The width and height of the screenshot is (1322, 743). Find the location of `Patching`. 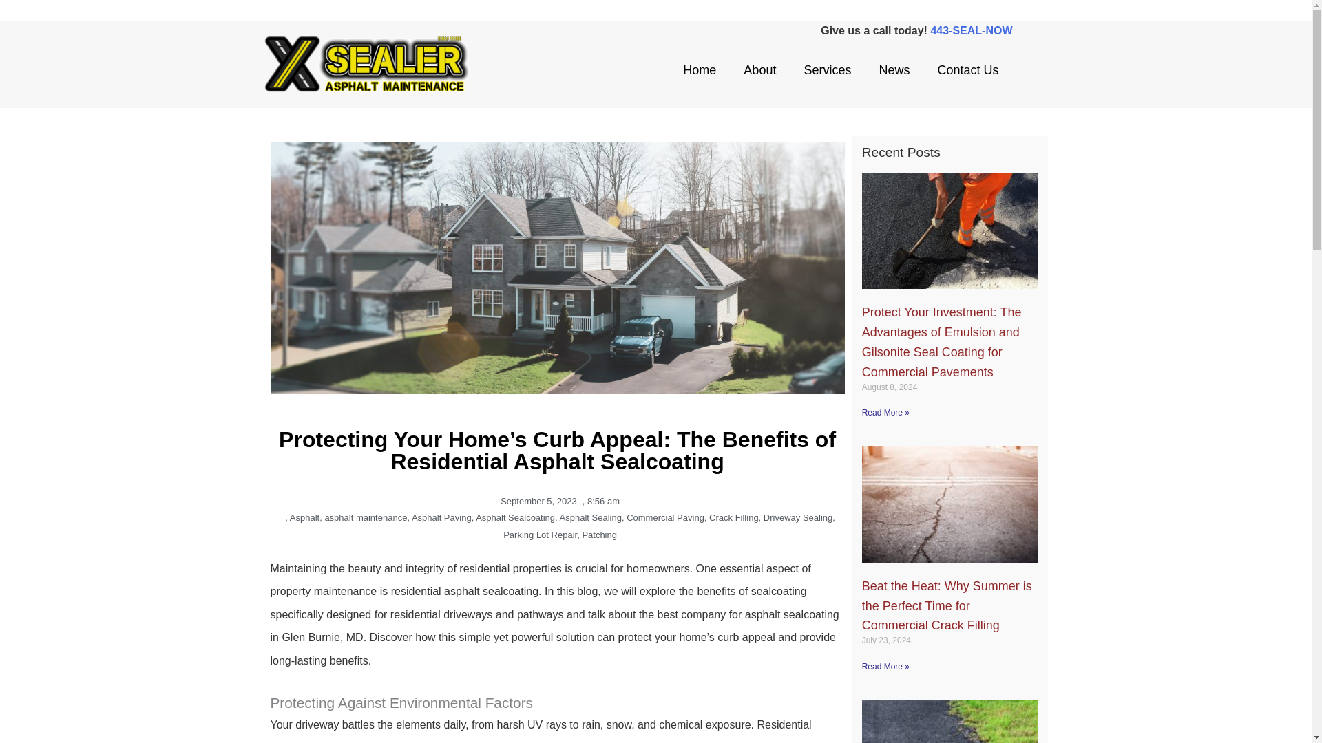

Patching is located at coordinates (599, 535).